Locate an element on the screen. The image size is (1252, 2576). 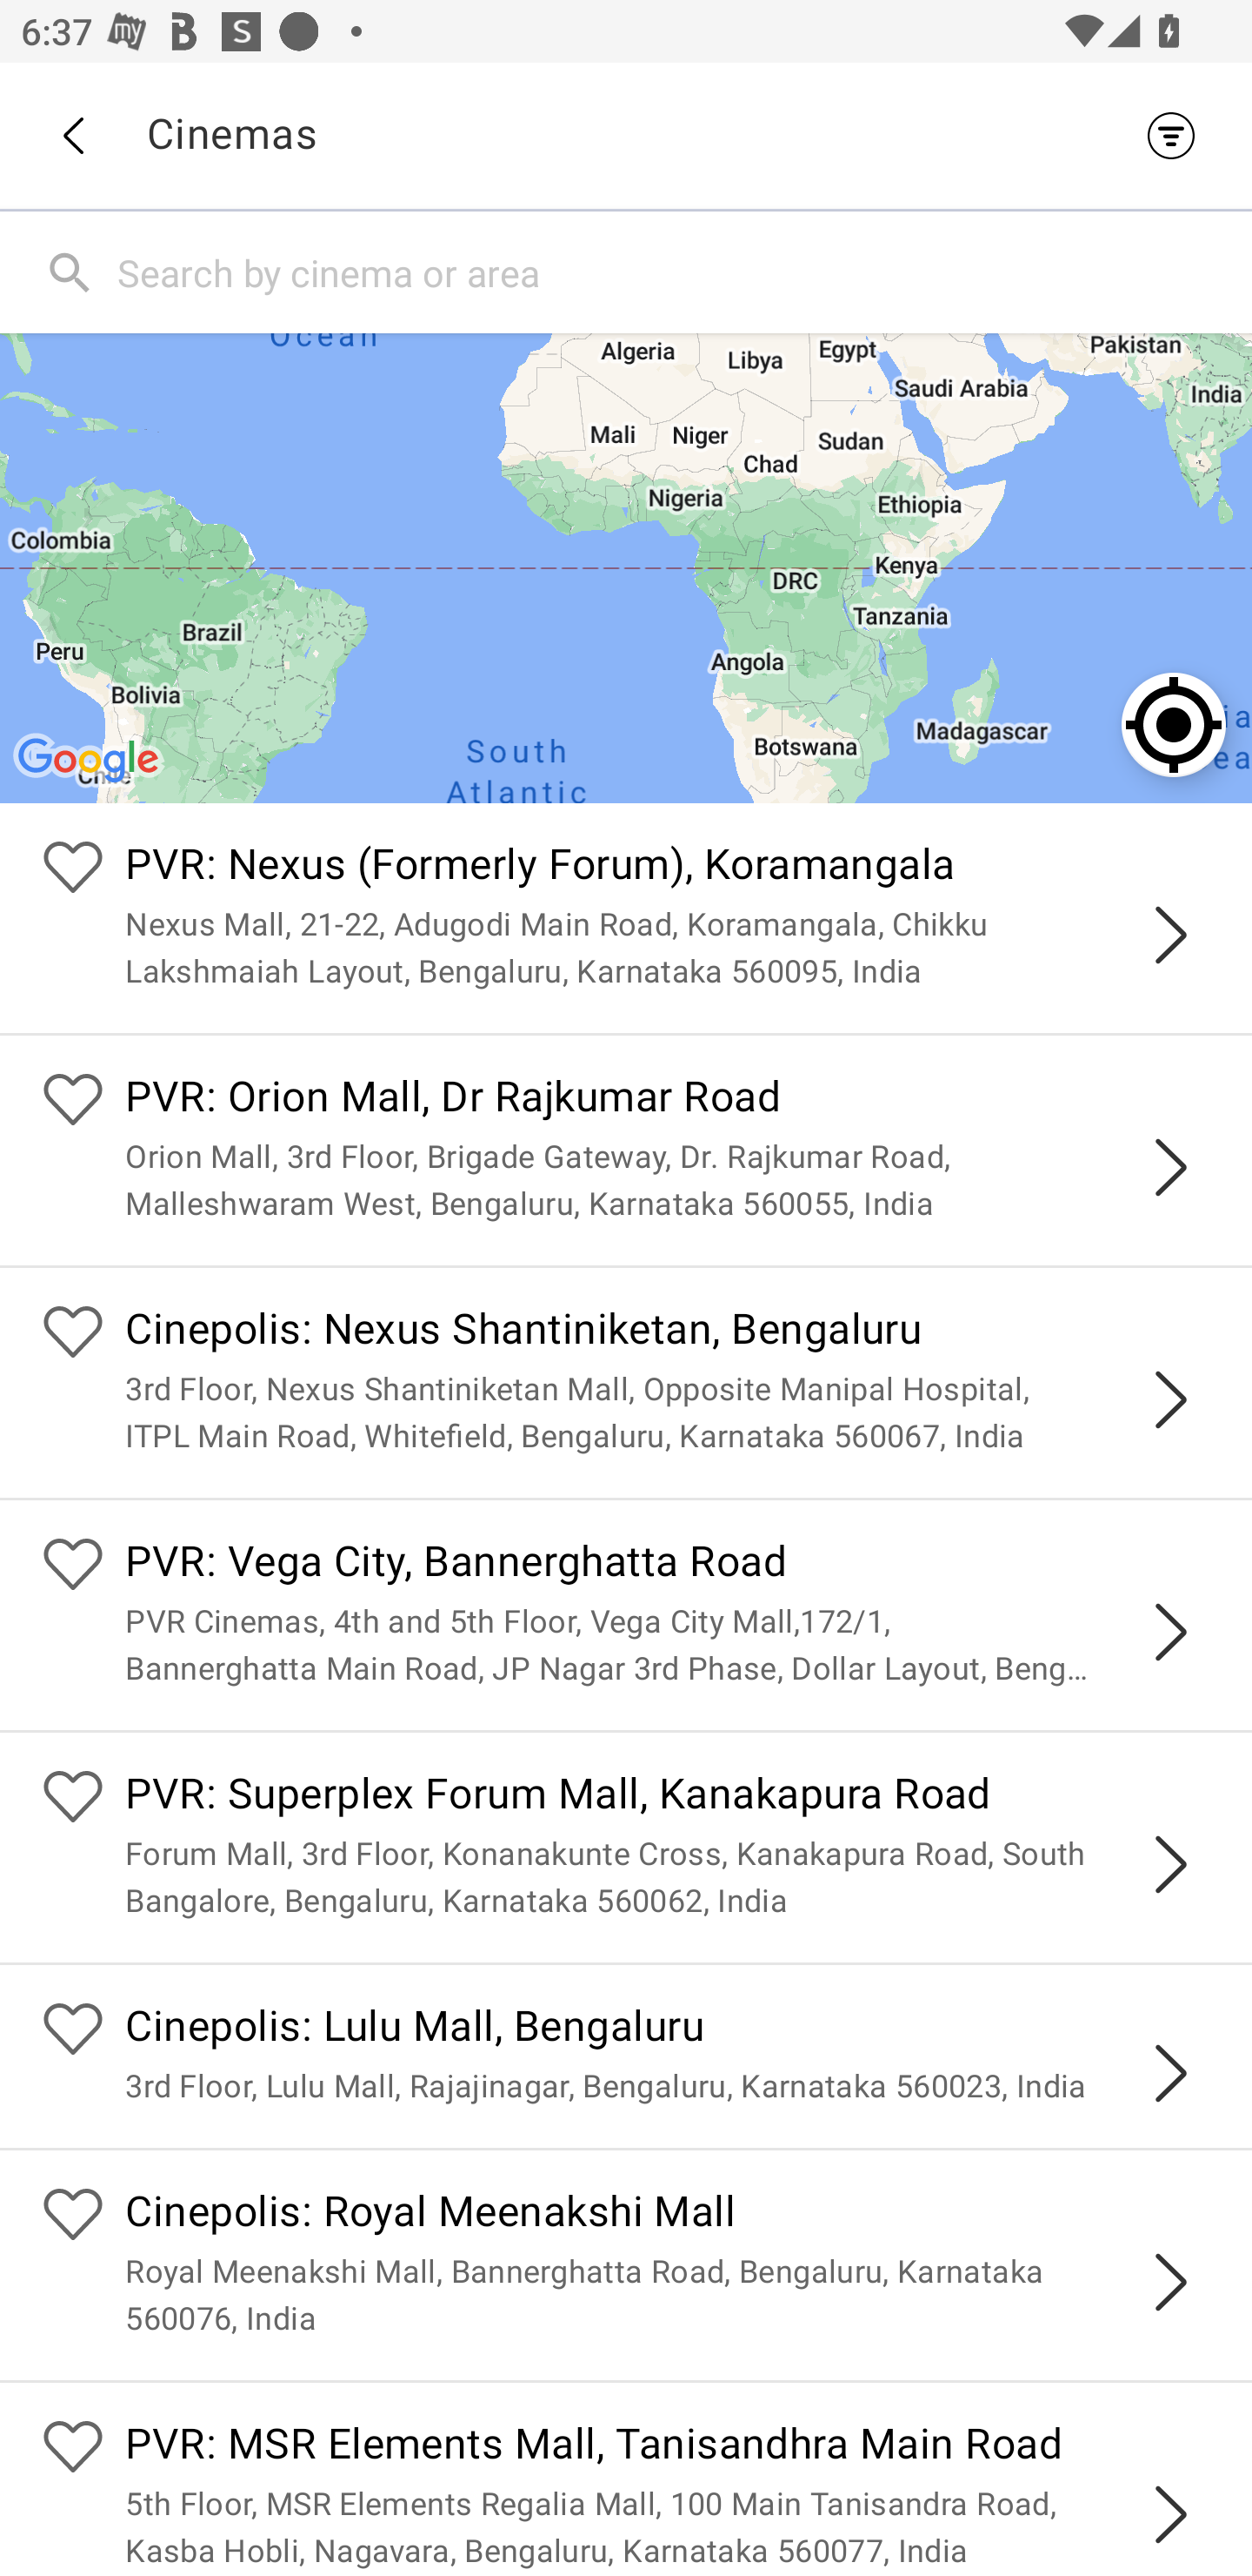
Cinepolis: Lulu Mall, Bengaluru is located at coordinates (668, 2029).